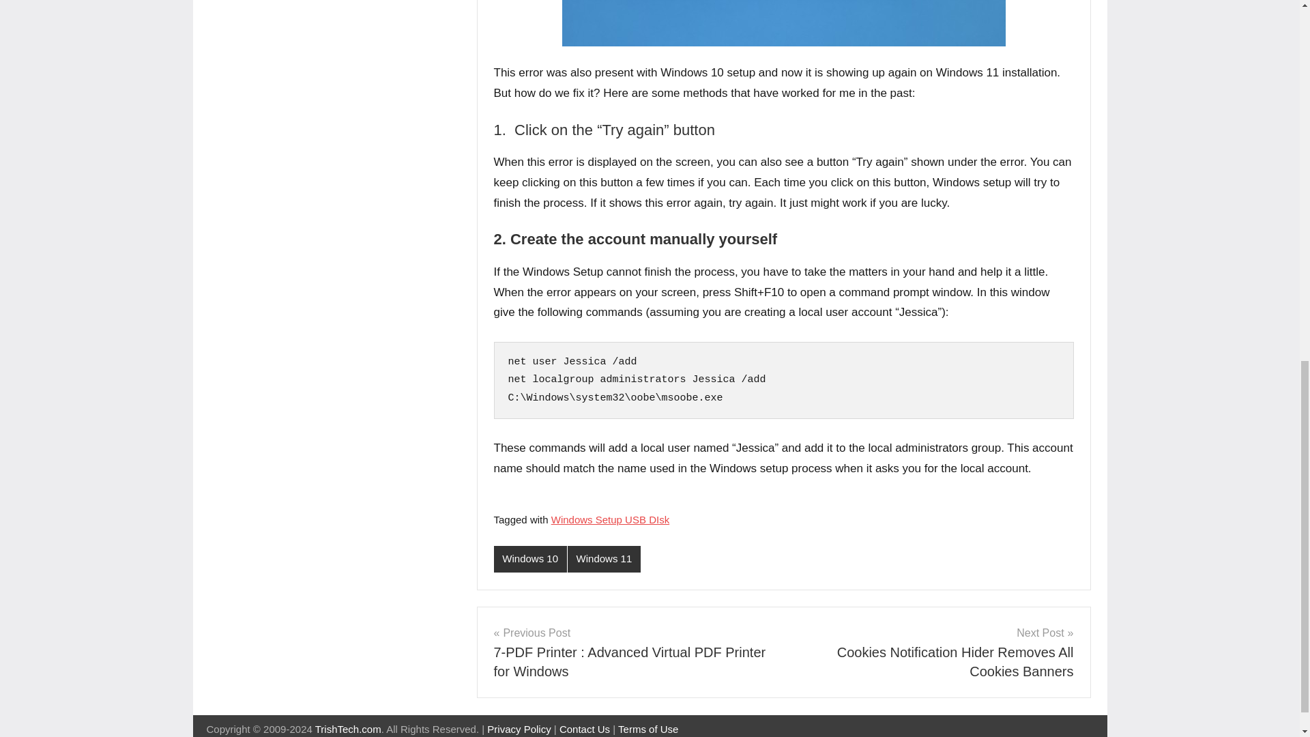  Describe the element at coordinates (610, 519) in the screenshot. I see `Windows Setup USB DIsk` at that location.